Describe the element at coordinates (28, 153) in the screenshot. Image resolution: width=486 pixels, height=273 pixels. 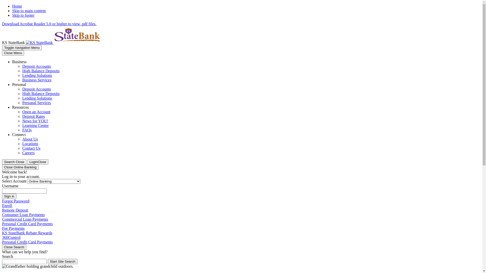
I see `Careers` at that location.